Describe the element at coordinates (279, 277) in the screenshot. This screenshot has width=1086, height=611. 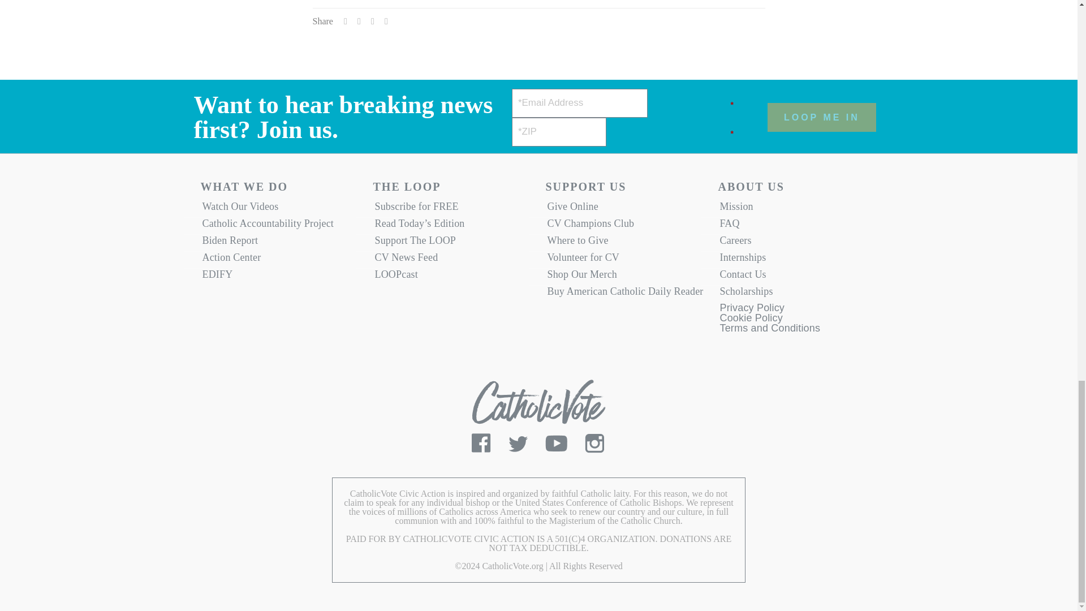
I see `EDIFY` at that location.